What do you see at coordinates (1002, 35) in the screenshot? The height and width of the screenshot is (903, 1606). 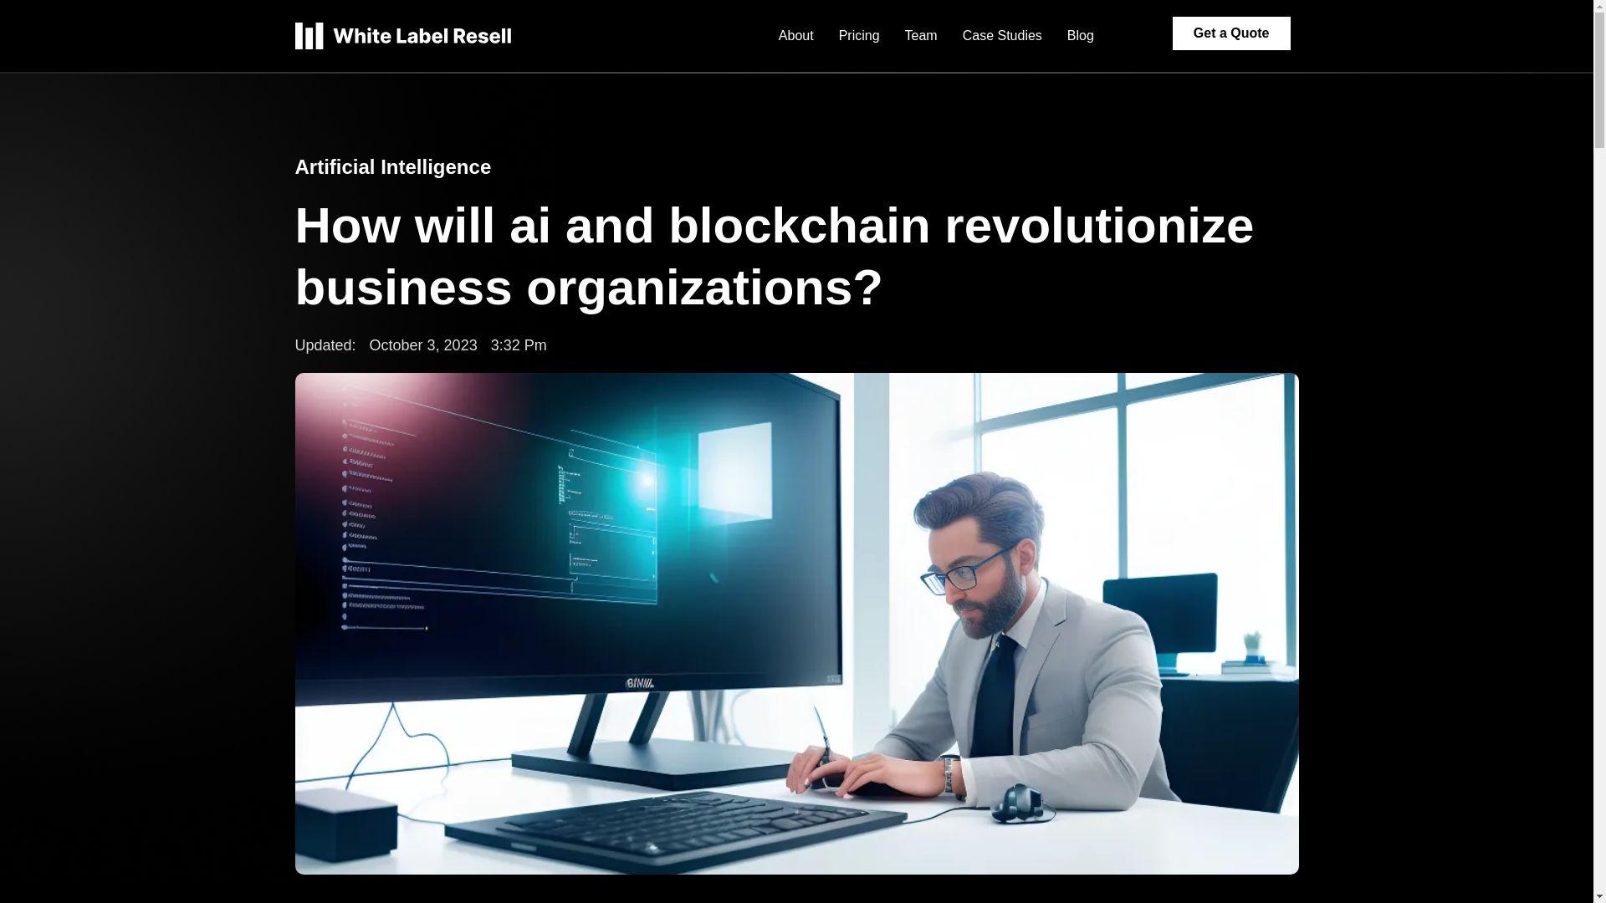 I see `Case Studies` at bounding box center [1002, 35].